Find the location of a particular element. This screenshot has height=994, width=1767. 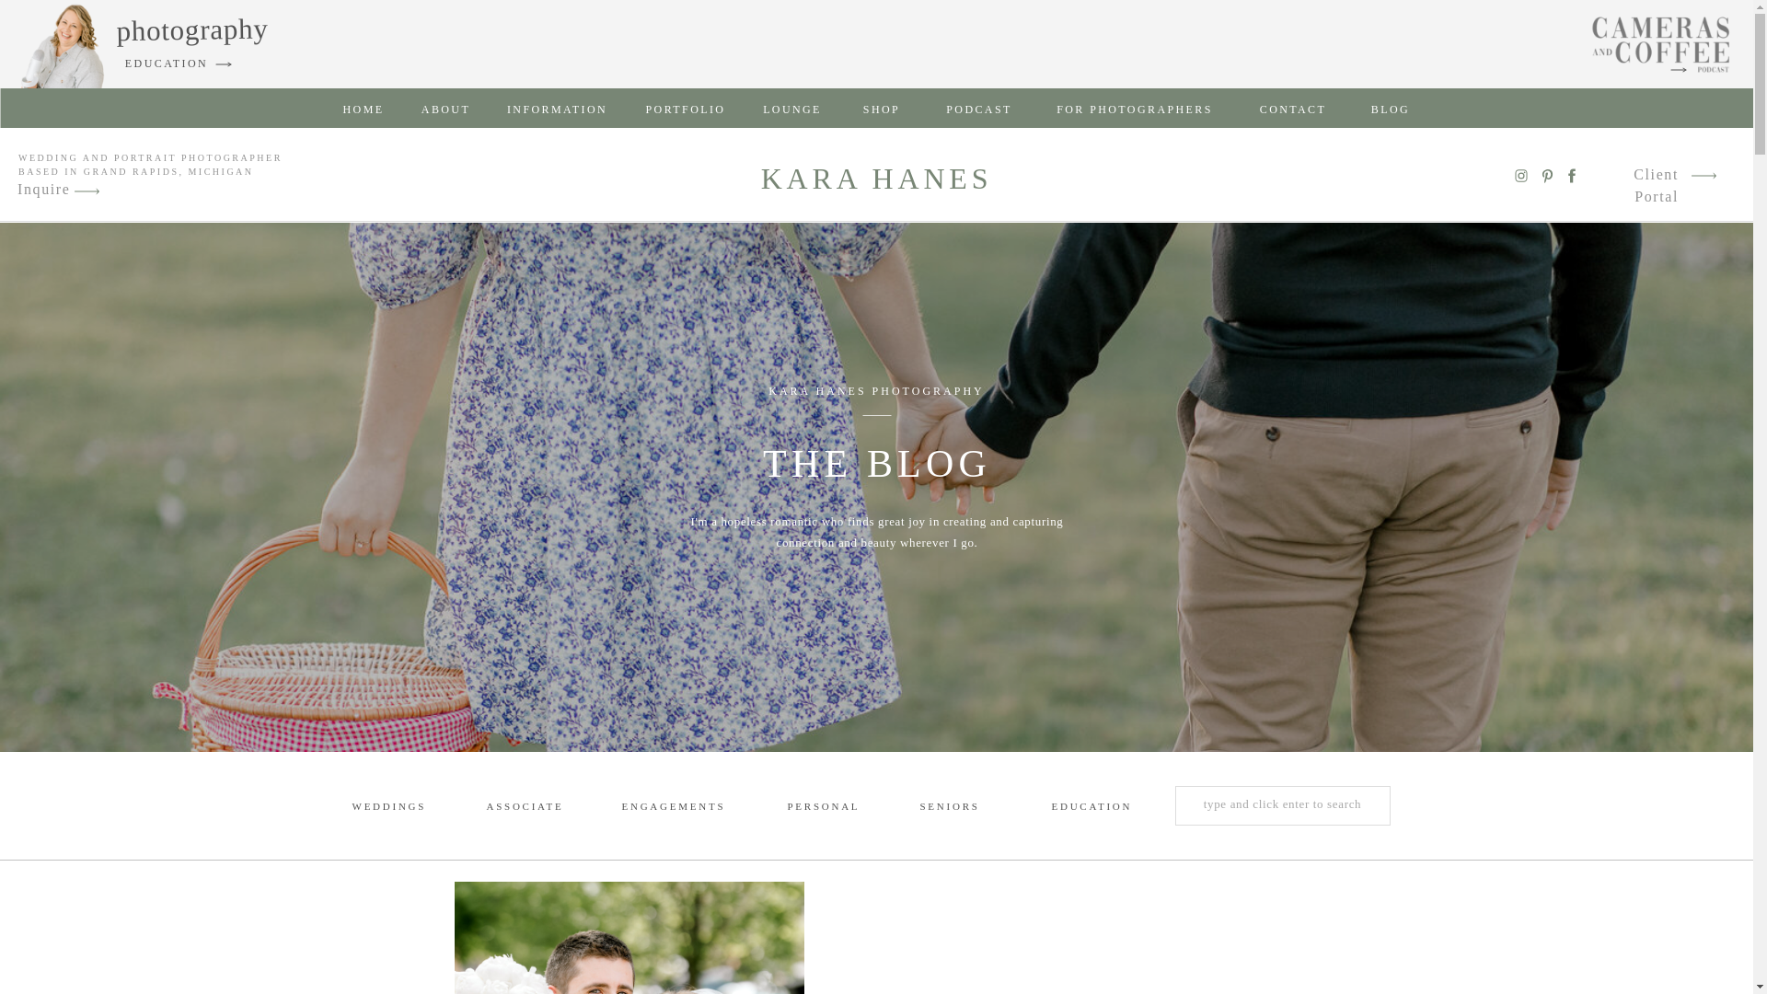

Inquire is located at coordinates (46, 191).